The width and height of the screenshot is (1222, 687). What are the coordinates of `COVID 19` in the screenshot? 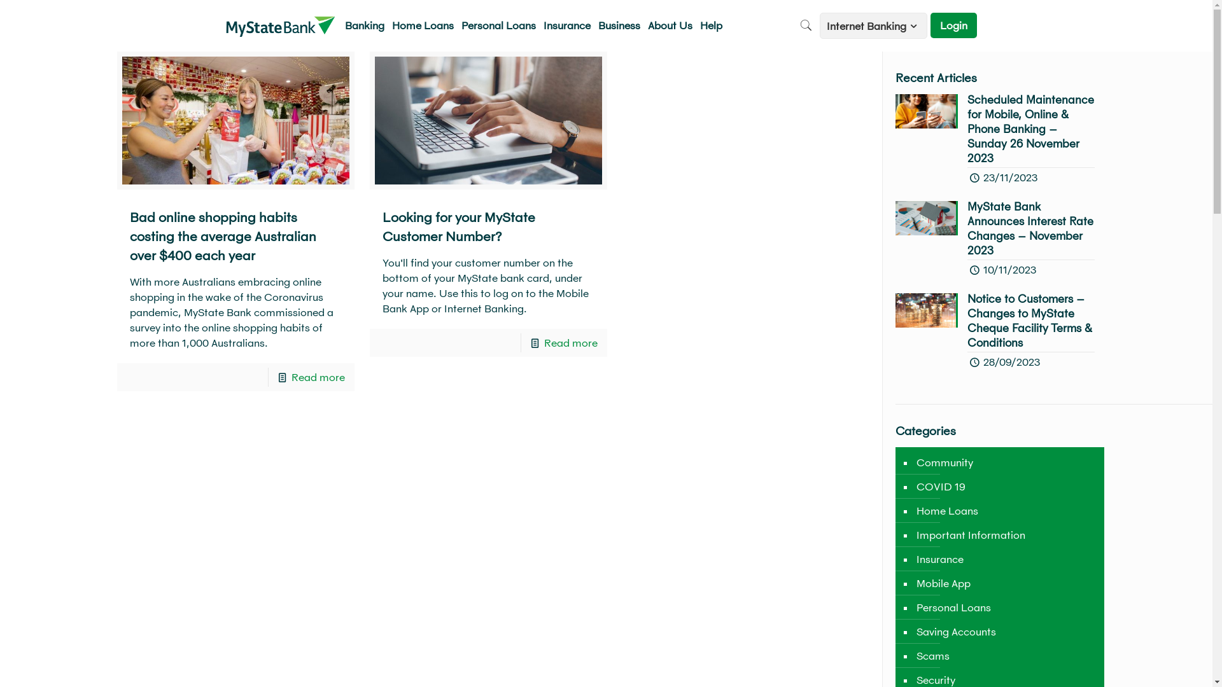 It's located at (940, 487).